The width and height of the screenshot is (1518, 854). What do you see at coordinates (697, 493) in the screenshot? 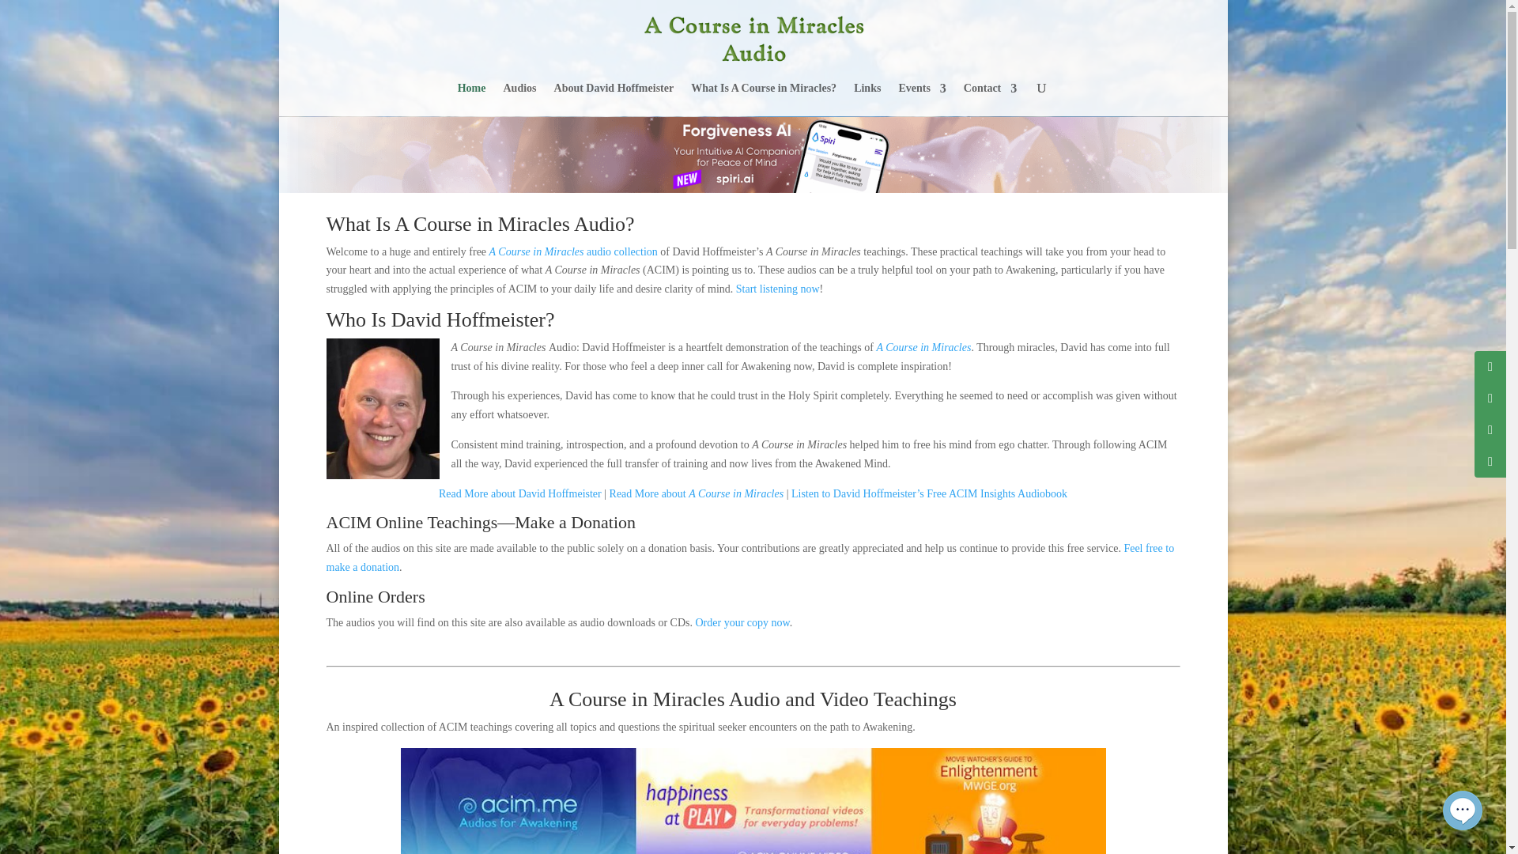
I see `Read More about A Course in Miracles` at bounding box center [697, 493].